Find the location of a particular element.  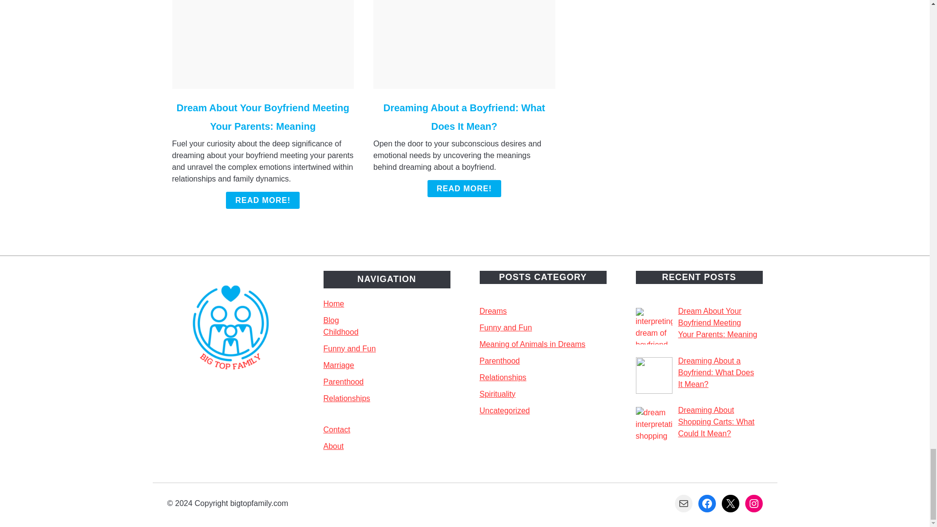

Dream About Your Boyfriend Meeting Your Parents: Meaning is located at coordinates (263, 117).